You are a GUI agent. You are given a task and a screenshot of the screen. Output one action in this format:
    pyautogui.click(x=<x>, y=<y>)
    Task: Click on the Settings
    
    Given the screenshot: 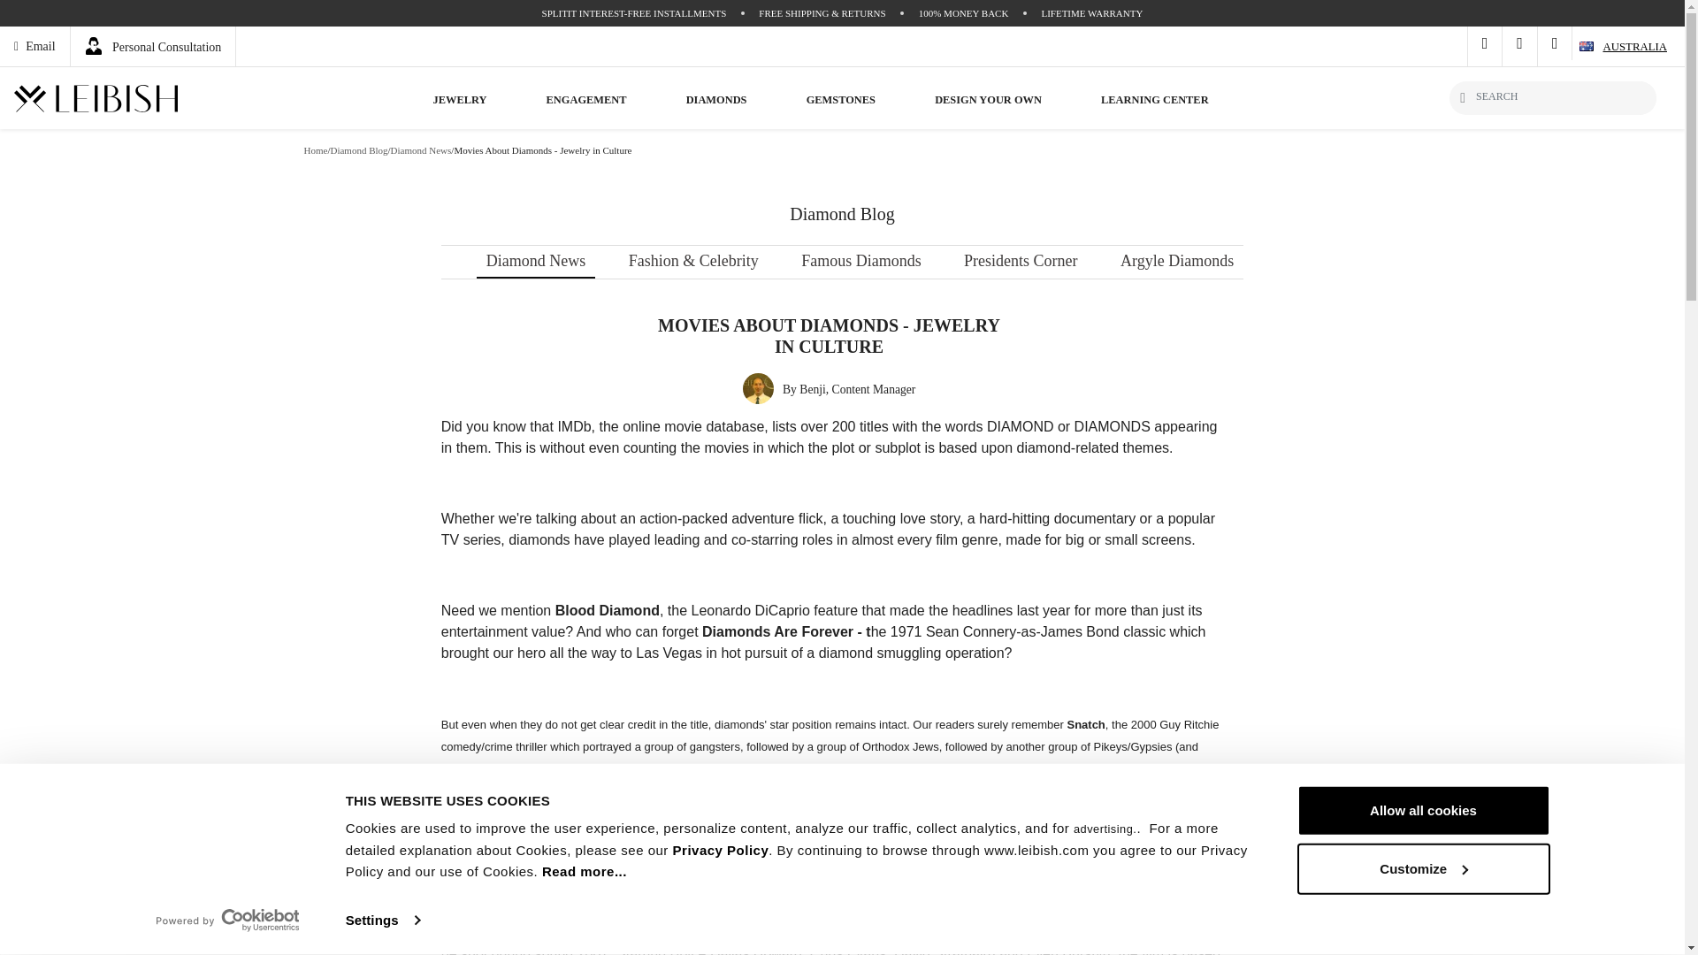 What is the action you would take?
    pyautogui.click(x=382, y=921)
    